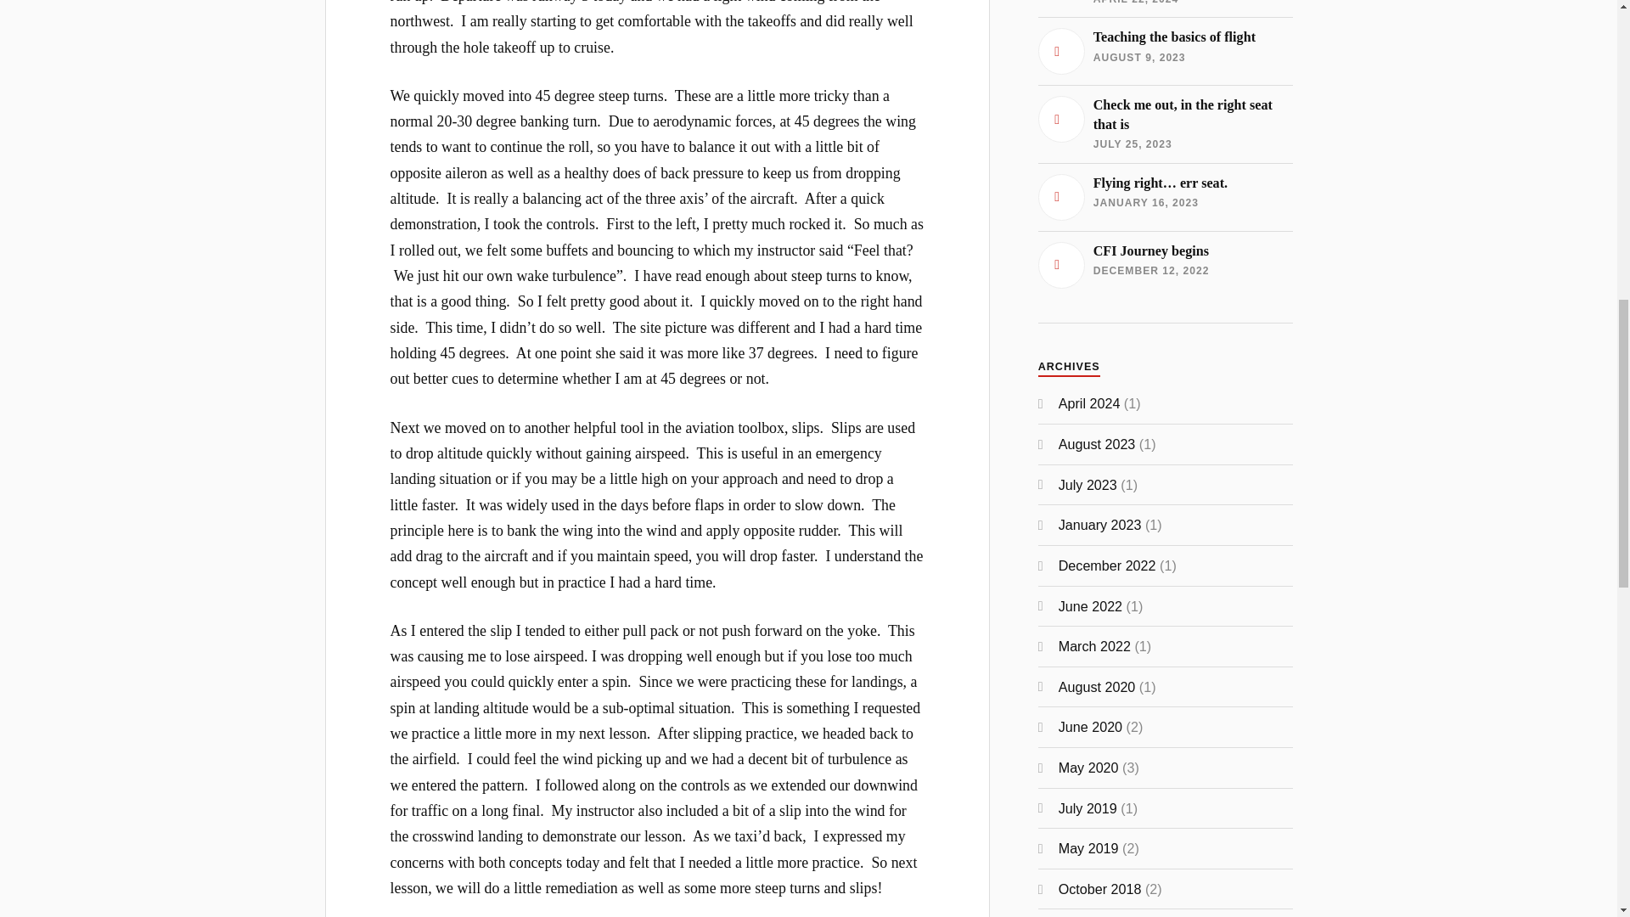 Image resolution: width=1630 pixels, height=917 pixels. What do you see at coordinates (1088, 847) in the screenshot?
I see `May 2019` at bounding box center [1088, 847].